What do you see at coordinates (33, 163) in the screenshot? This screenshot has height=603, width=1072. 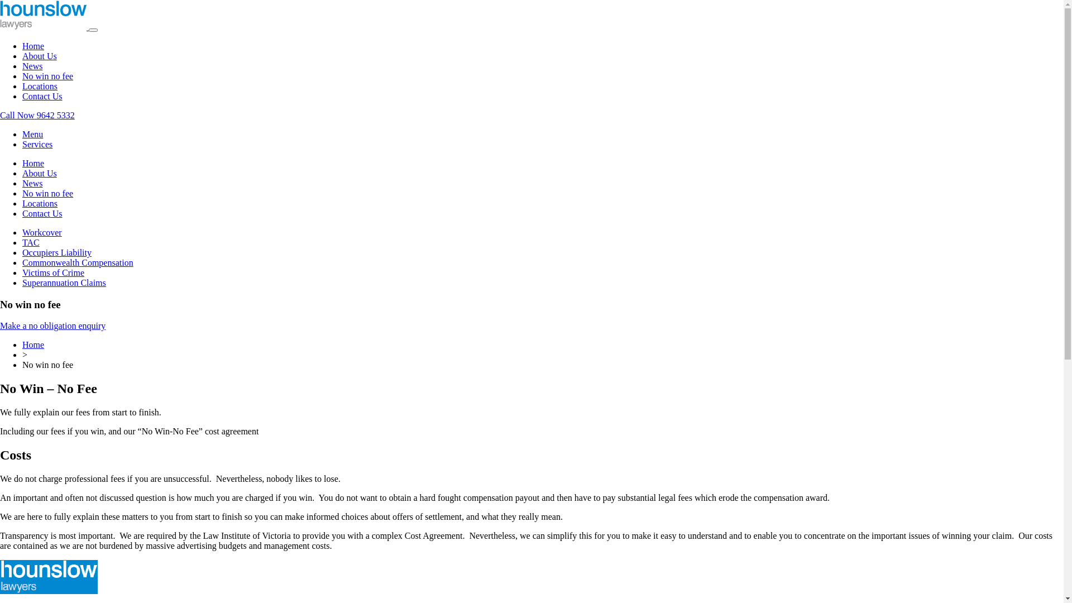 I see `Home` at bounding box center [33, 163].